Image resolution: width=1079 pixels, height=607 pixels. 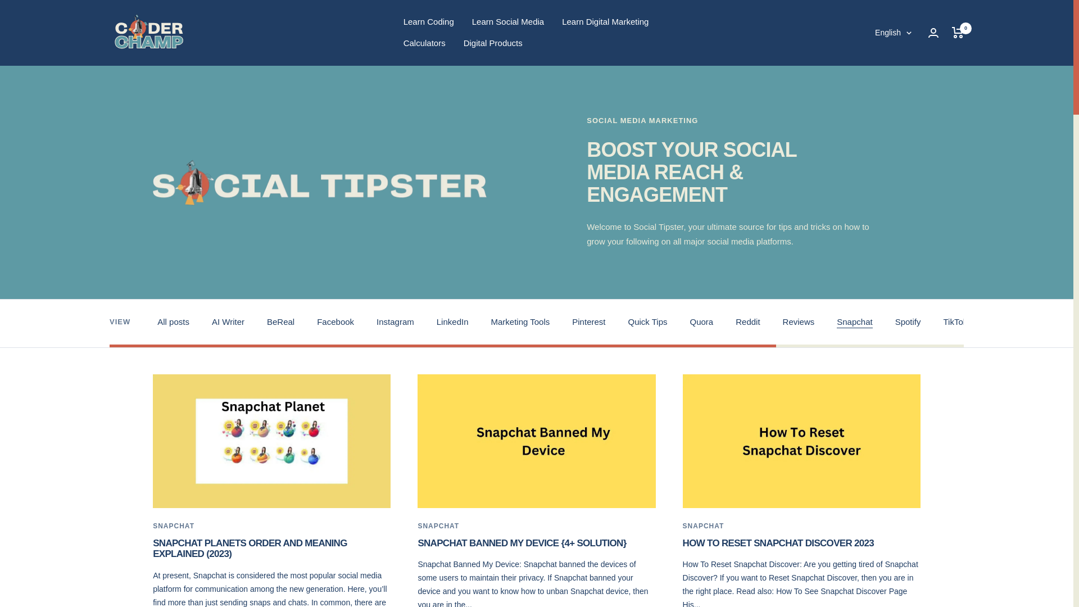 What do you see at coordinates (854, 322) in the screenshot?
I see `Snapchat` at bounding box center [854, 322].